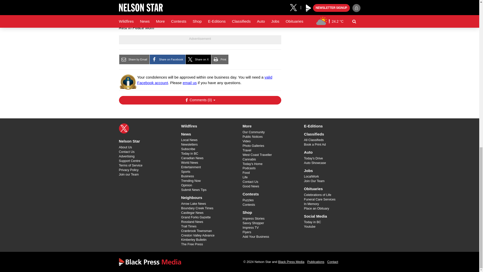 The image size is (483, 272). I want to click on Show Comments, so click(200, 100).